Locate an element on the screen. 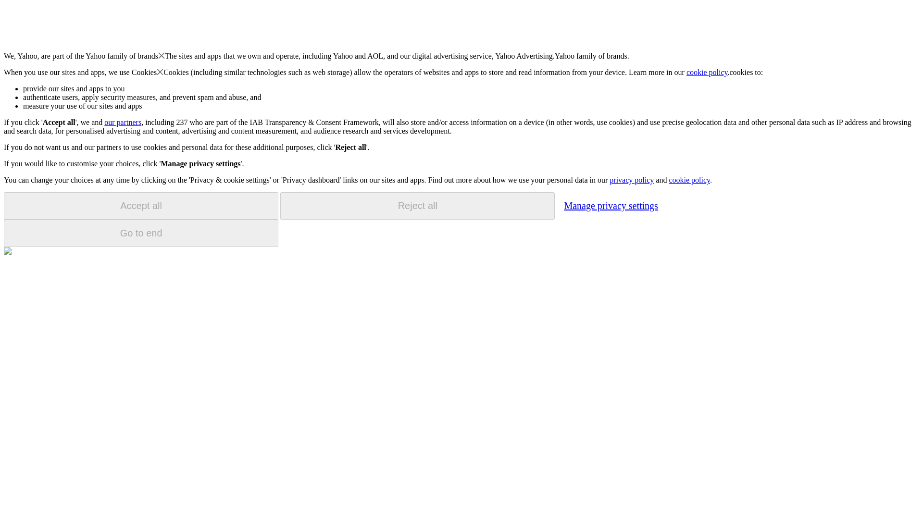 This screenshot has height=519, width=923. cookie policy is located at coordinates (707, 72).